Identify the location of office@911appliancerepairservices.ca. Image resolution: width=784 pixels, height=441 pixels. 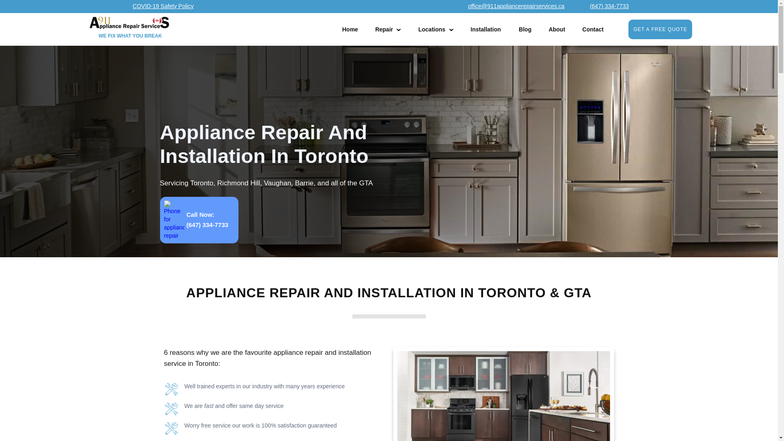
(512, 6).